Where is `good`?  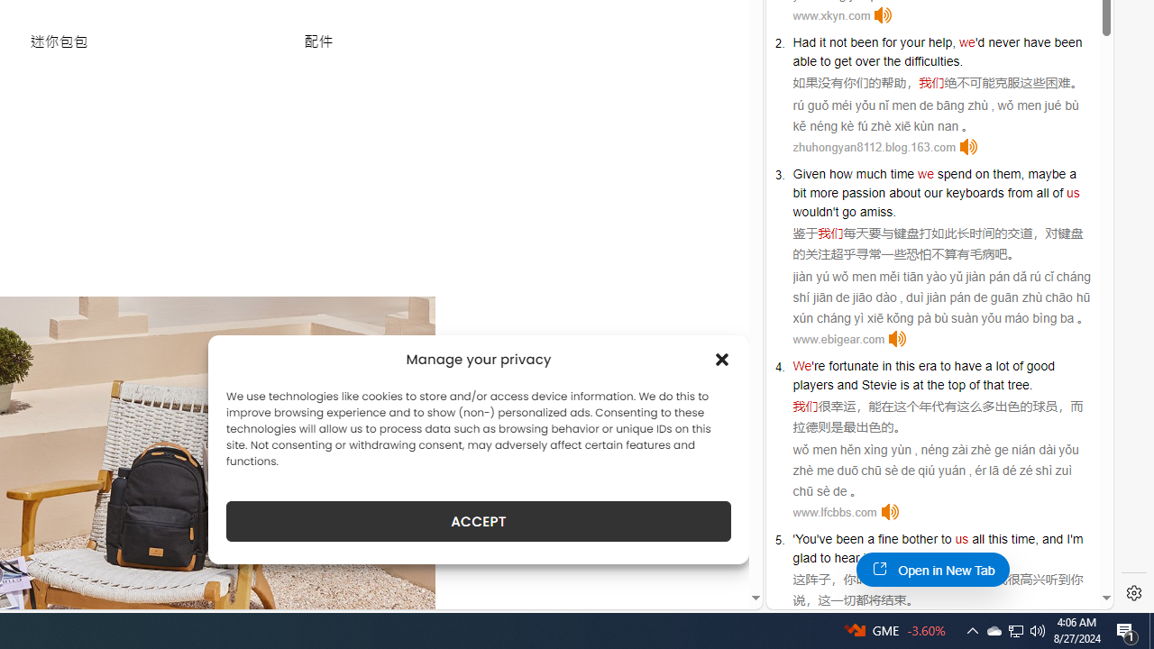
good is located at coordinates (1040, 366).